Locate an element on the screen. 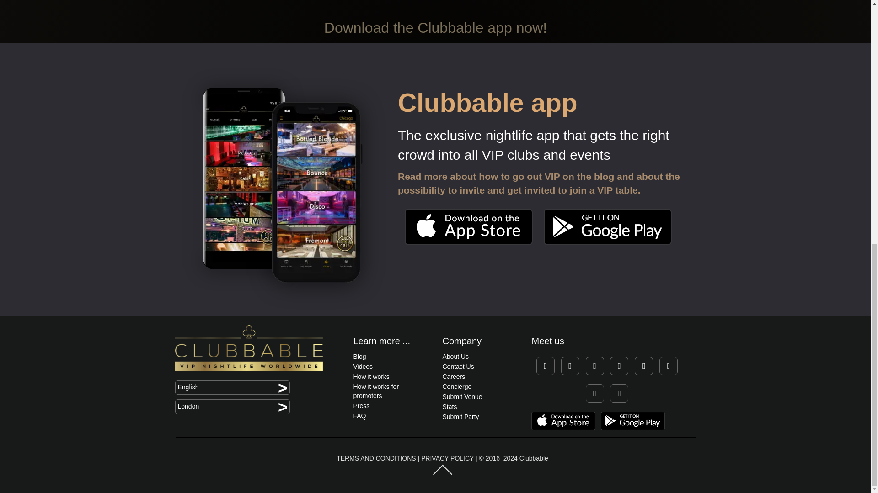 This screenshot has width=878, height=493. About Us is located at coordinates (455, 357).